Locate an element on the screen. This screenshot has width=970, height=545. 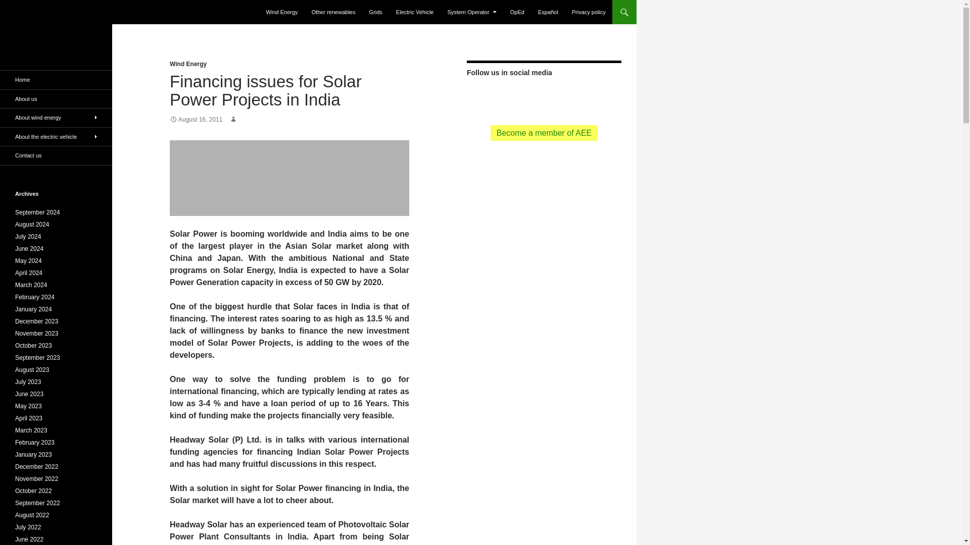
Tiktok is located at coordinates (560, 96).